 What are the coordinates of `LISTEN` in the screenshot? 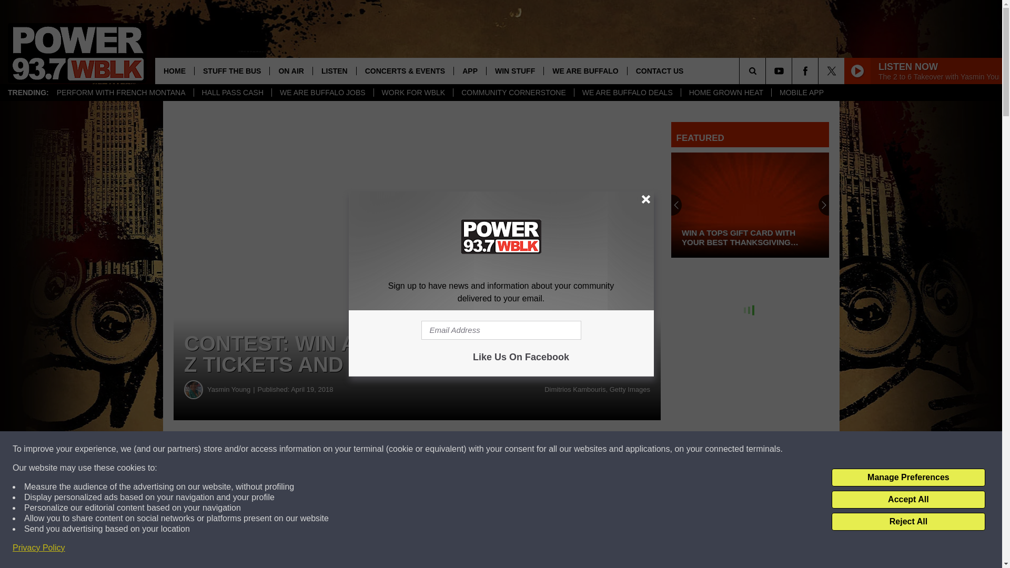 It's located at (334, 70).